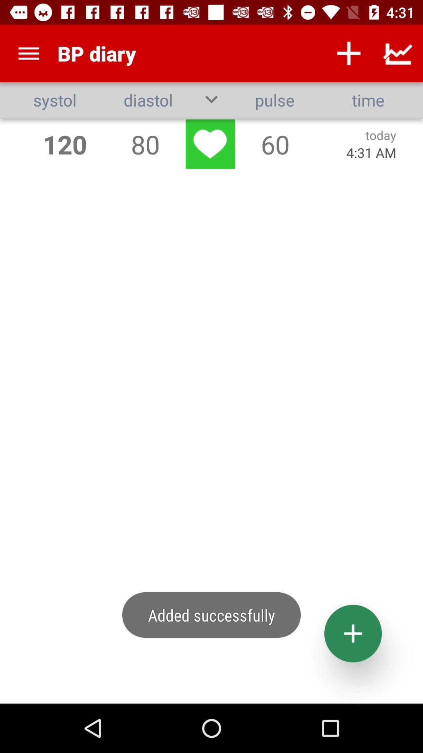  What do you see at coordinates (349, 53) in the screenshot?
I see `select the app next to bp diary item` at bounding box center [349, 53].